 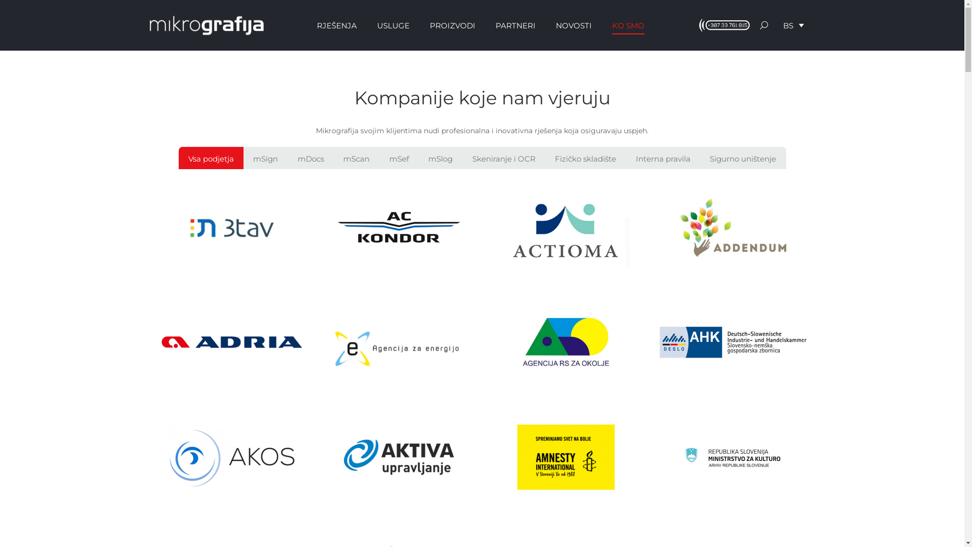 I want to click on mSef, so click(x=399, y=158).